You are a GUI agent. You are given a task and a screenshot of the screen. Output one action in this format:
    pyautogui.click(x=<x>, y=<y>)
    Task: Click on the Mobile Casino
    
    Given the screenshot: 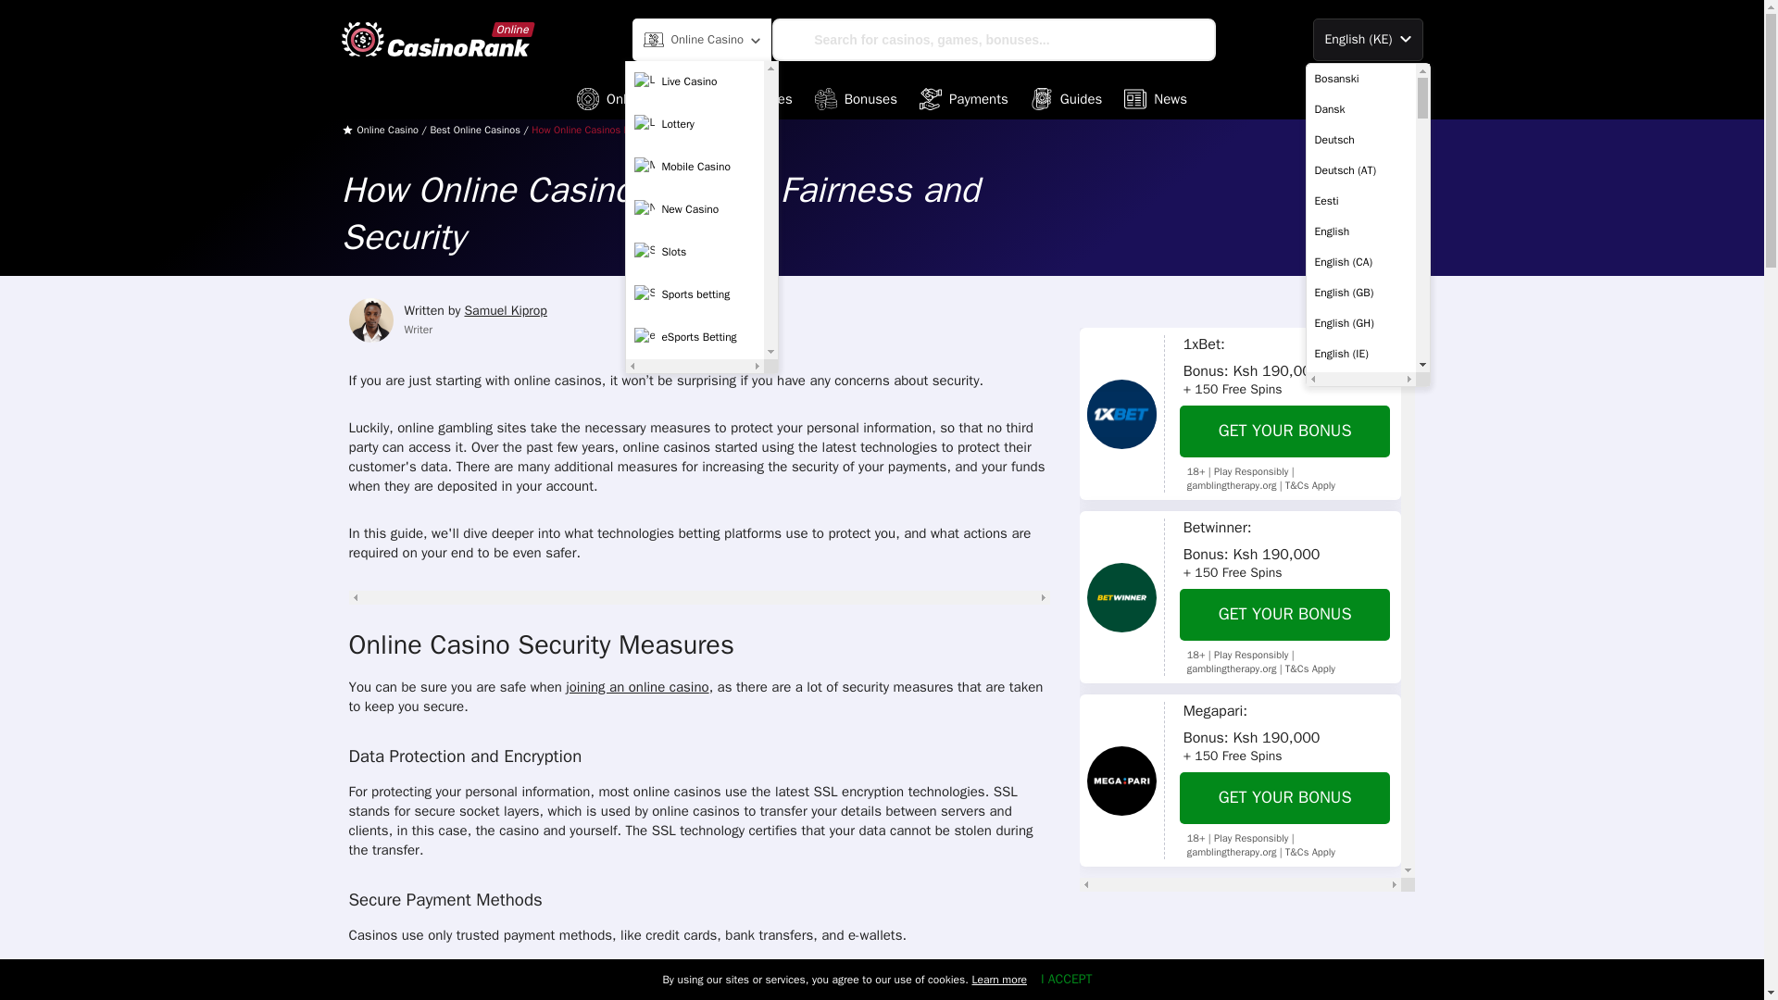 What is the action you would take?
    pyautogui.click(x=695, y=167)
    